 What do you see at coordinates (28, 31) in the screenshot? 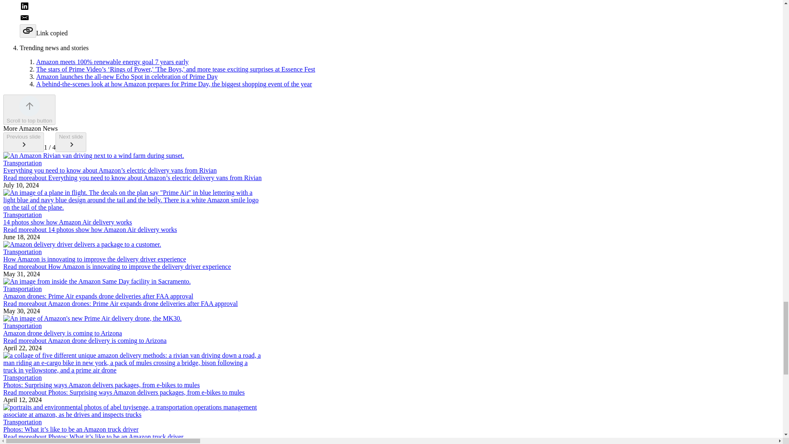
I see `copy link` at bounding box center [28, 31].